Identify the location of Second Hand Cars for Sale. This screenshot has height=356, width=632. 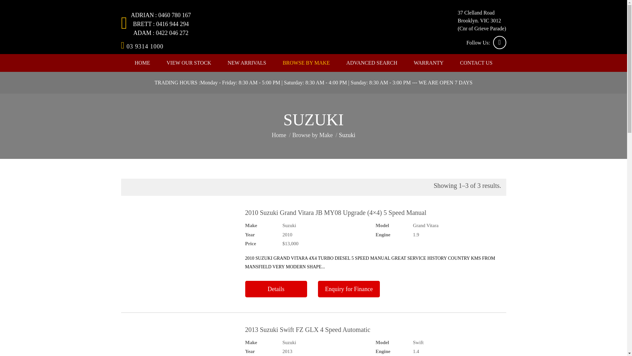
(316, 24).